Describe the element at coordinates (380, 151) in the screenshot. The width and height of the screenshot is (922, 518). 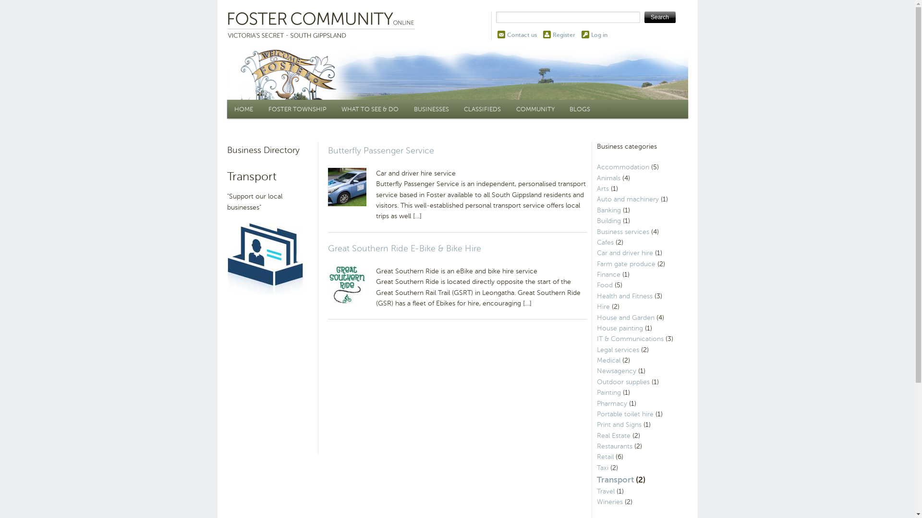
I see `Butterfly Passenger Service` at that location.